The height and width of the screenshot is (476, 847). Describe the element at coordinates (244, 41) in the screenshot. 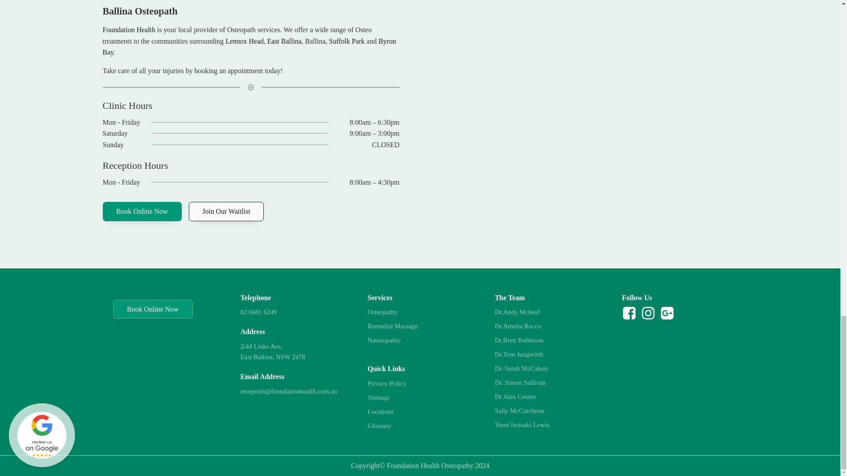

I see `Lennox Head` at that location.